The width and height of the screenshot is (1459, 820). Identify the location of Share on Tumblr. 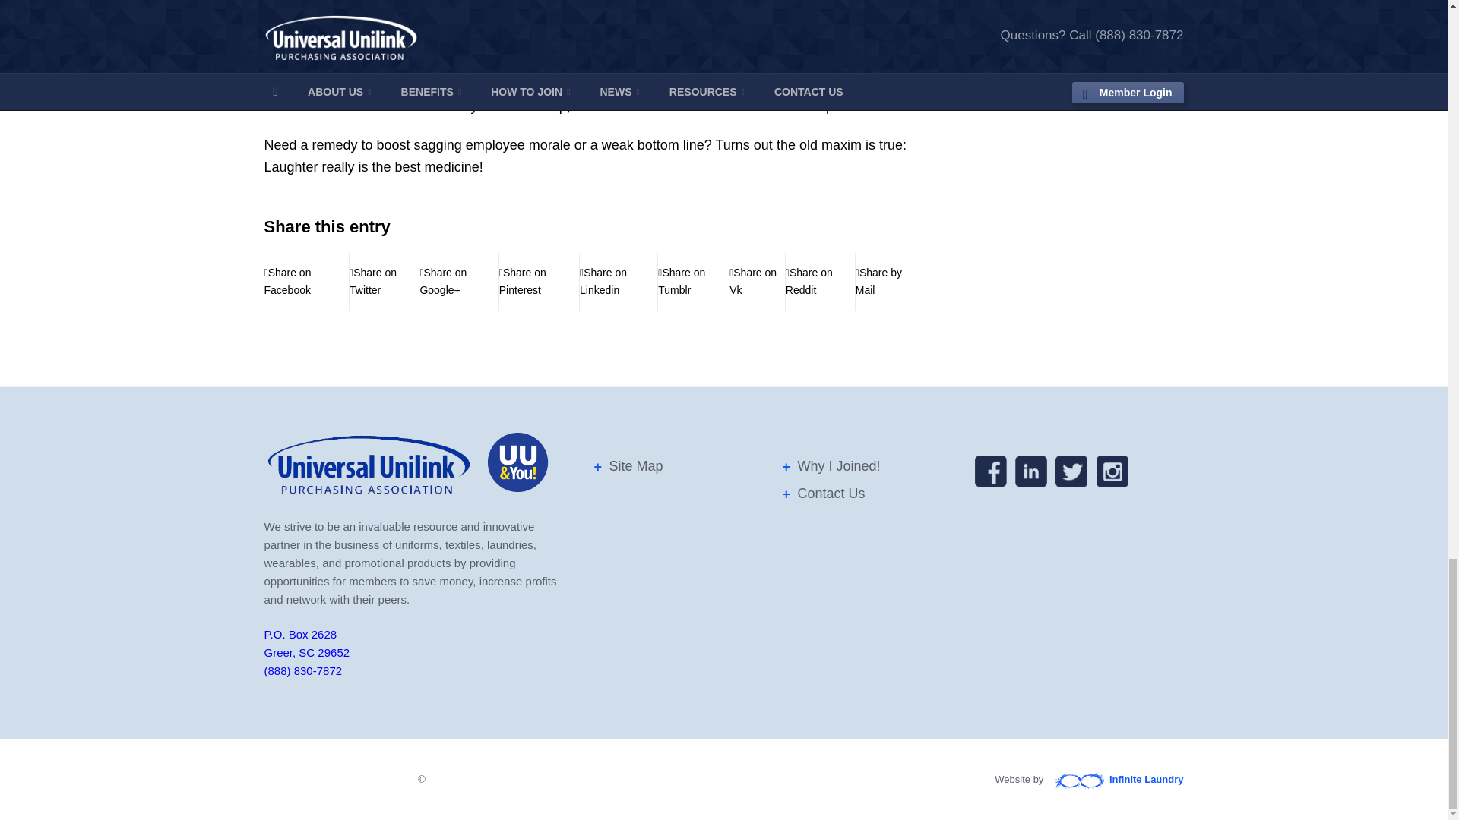
(693, 281).